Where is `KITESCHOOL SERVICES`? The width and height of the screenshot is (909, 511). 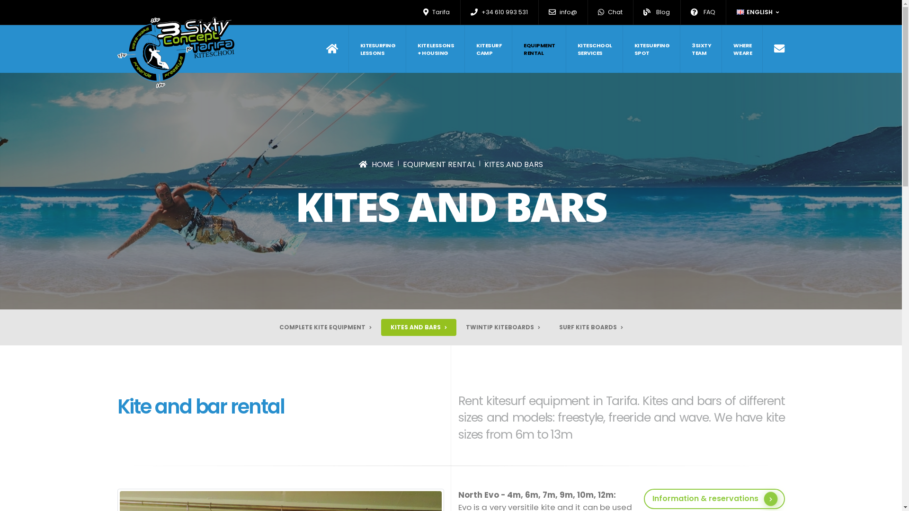 KITESCHOOL SERVICES is located at coordinates (595, 49).